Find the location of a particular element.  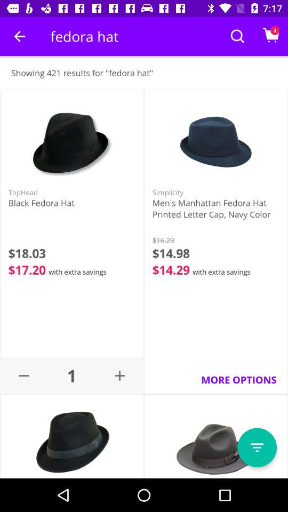

next button is located at coordinates (257, 447).